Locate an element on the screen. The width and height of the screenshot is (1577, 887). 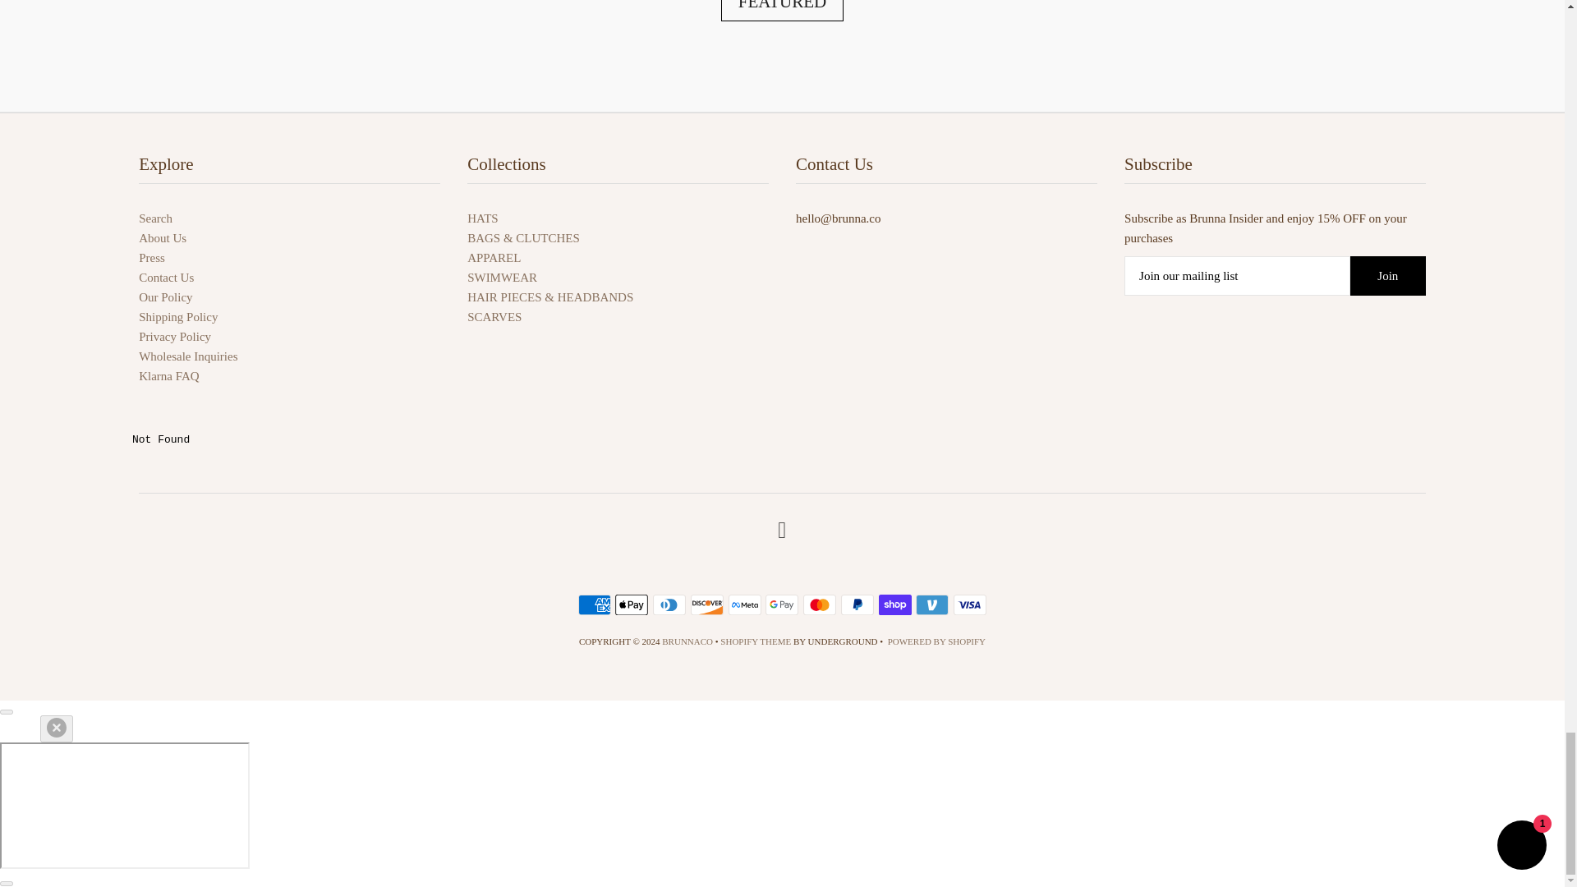
PayPal is located at coordinates (857, 604).